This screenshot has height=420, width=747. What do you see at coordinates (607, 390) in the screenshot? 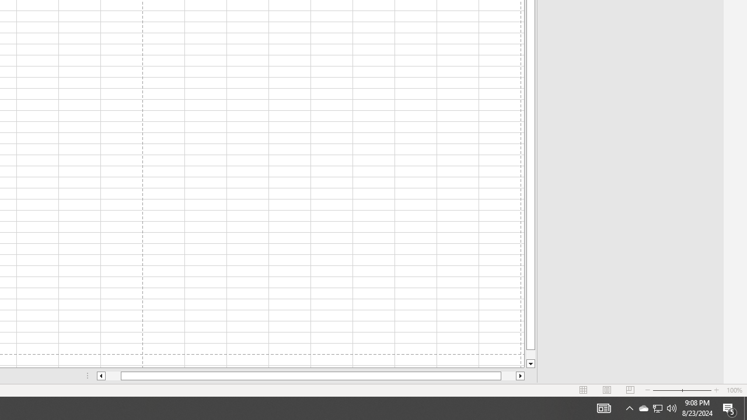
I see `Page Layout` at bounding box center [607, 390].